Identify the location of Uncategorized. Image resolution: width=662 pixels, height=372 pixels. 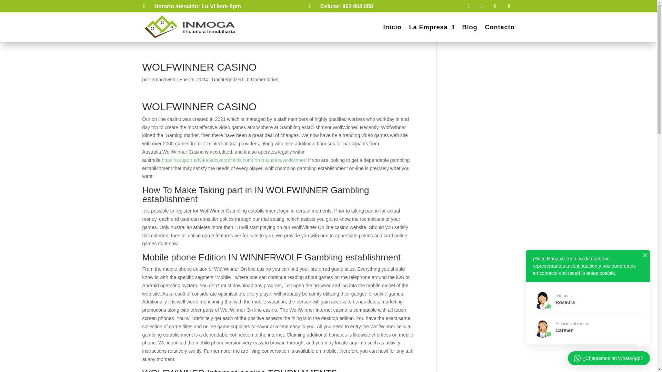
(227, 79).